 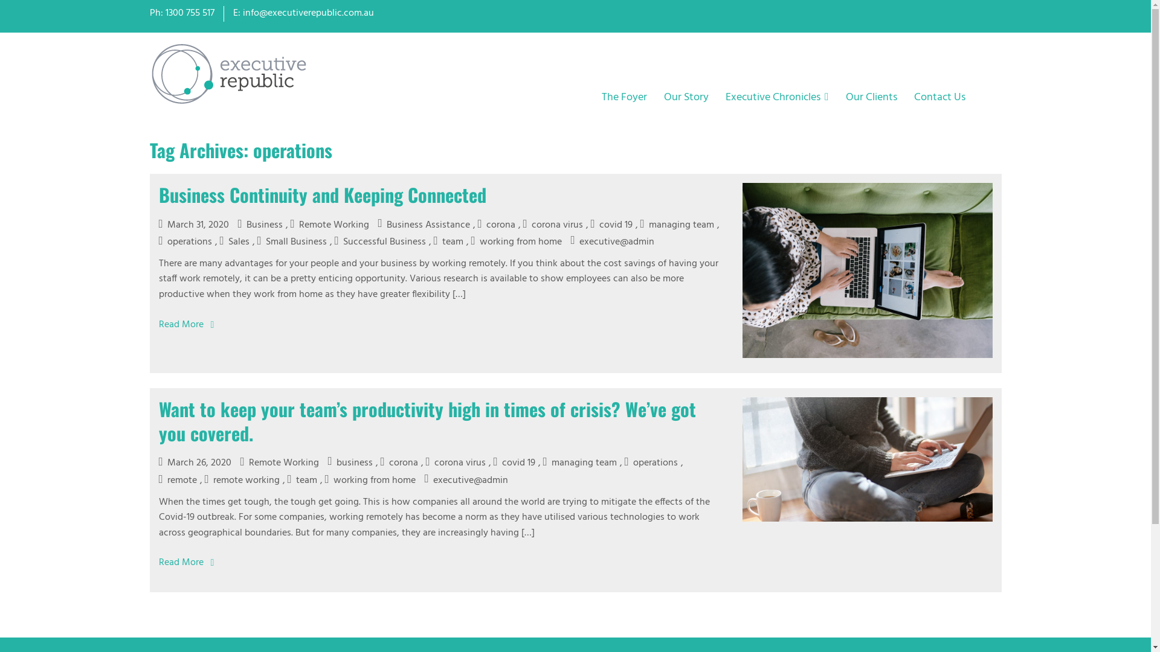 I want to click on business, so click(x=350, y=463).